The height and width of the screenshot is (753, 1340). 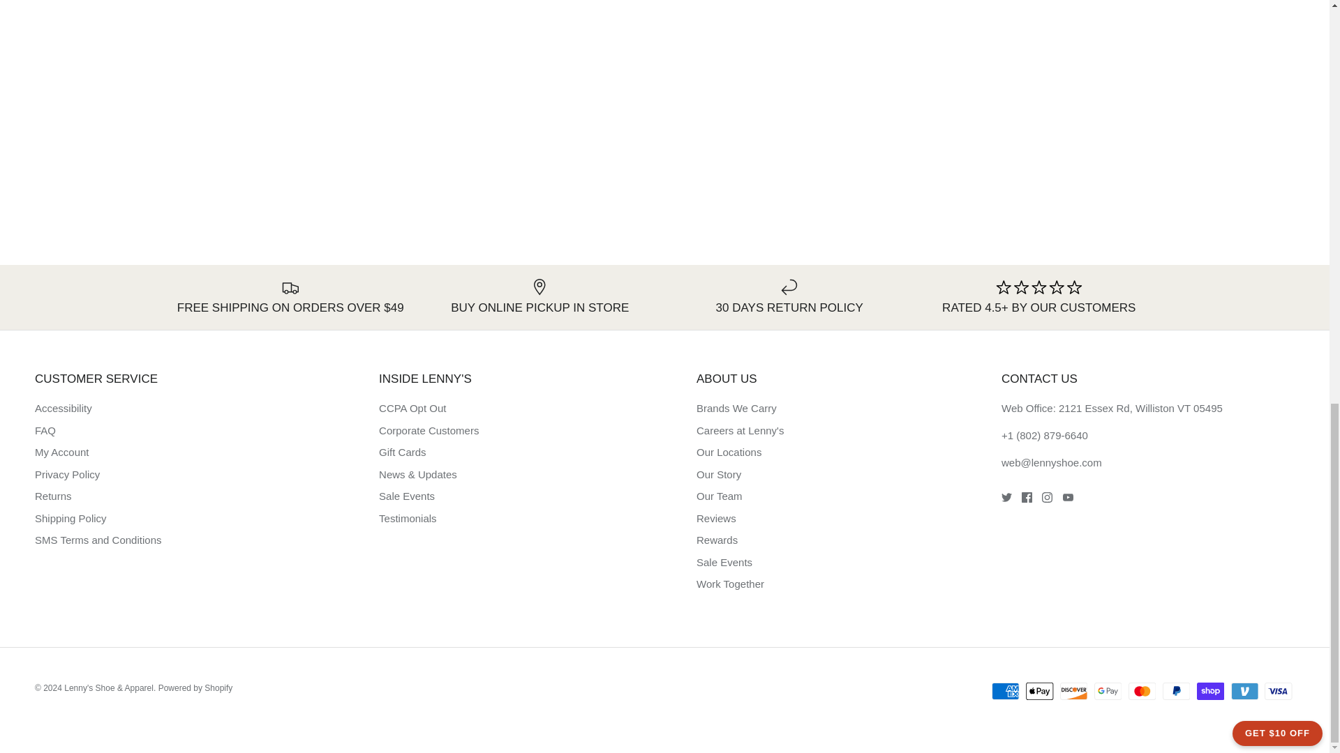 What do you see at coordinates (1006, 498) in the screenshot?
I see `Twitter` at bounding box center [1006, 498].